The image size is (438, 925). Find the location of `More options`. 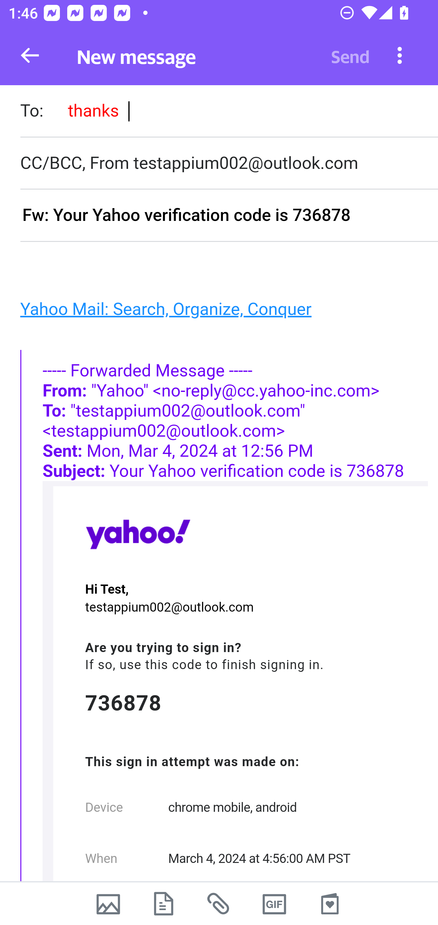

More options is located at coordinates (400, 55).